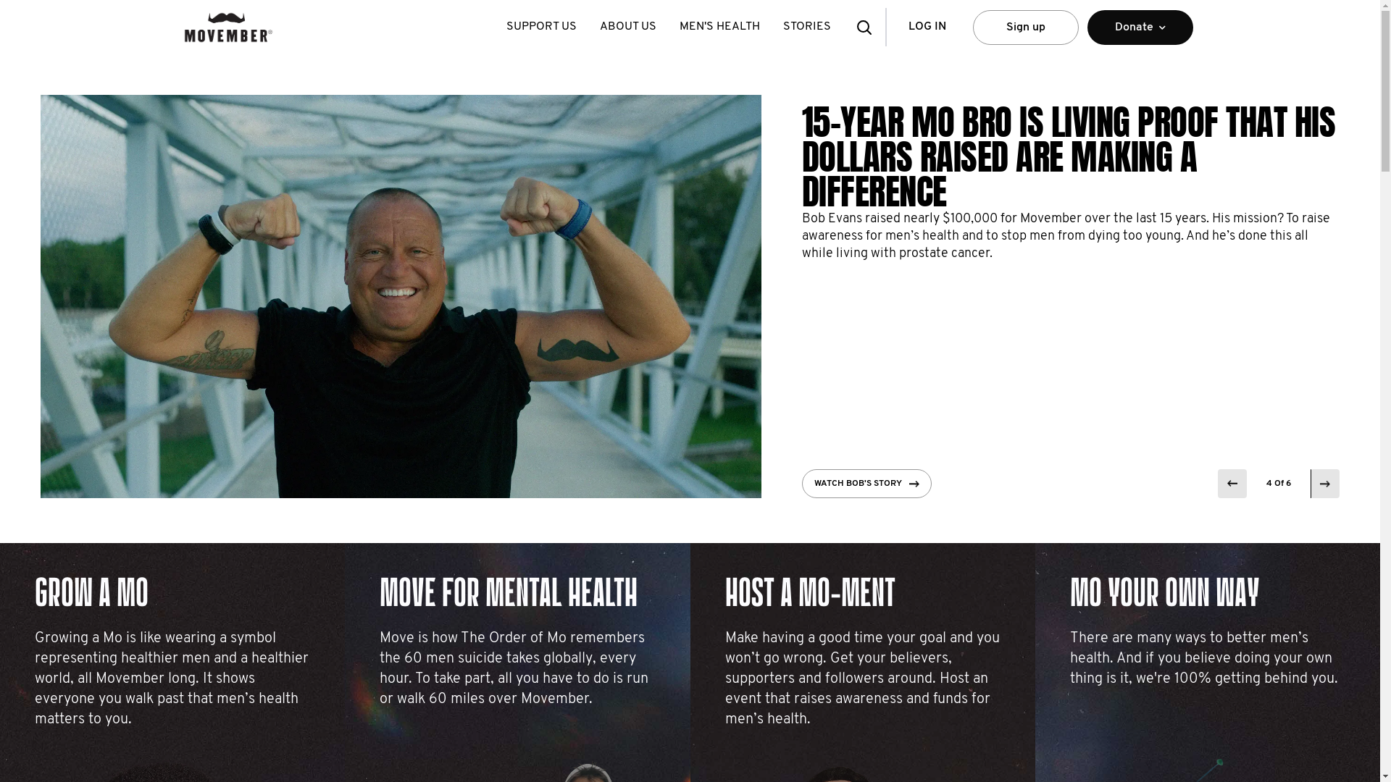 The width and height of the screenshot is (1391, 782). Describe the element at coordinates (943, 122) in the screenshot. I see `DARES FOR DONATIONS` at that location.